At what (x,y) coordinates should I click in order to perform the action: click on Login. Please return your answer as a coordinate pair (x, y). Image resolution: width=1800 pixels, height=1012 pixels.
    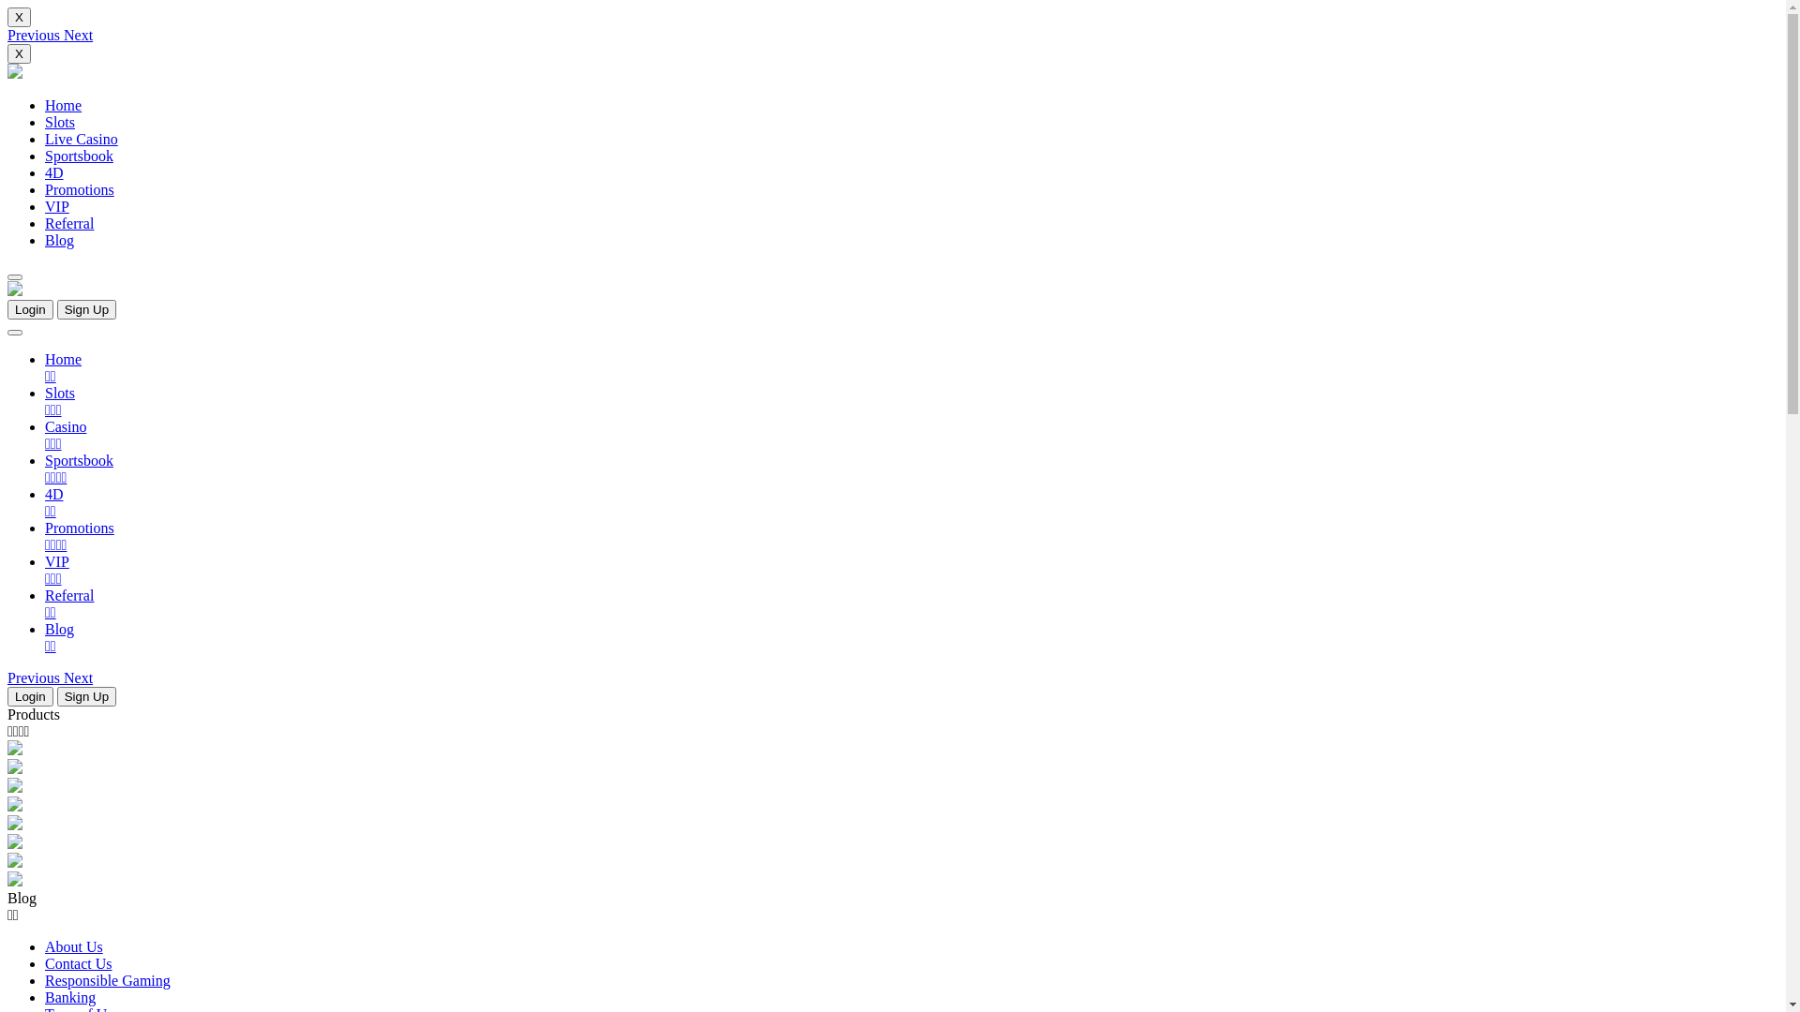
    Looking at the image, I should click on (30, 309).